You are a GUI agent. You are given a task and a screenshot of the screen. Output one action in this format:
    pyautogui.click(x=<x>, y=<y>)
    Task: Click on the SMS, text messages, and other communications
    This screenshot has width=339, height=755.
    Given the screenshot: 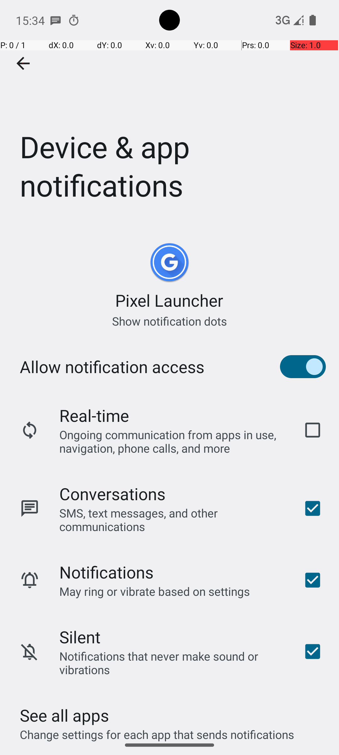 What is the action you would take?
    pyautogui.click(x=173, y=520)
    